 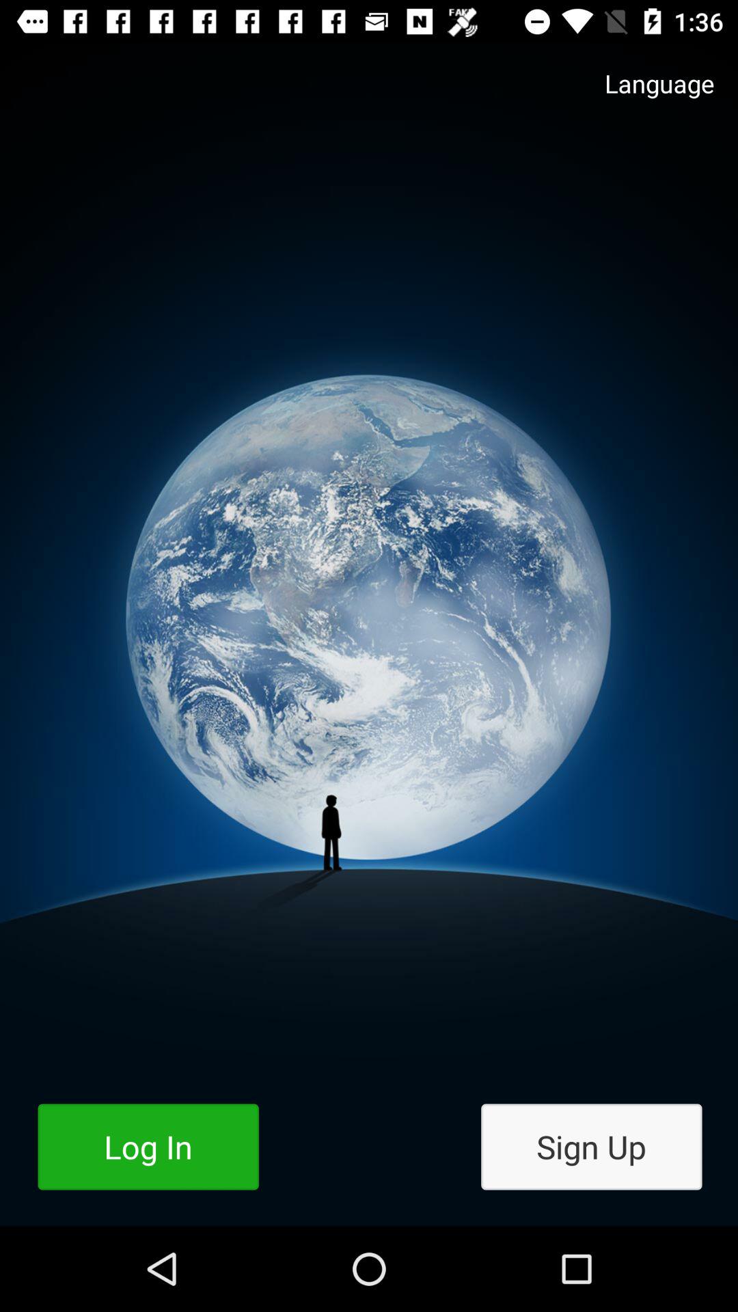 I want to click on turn off app at the top right corner, so click(x=646, y=97).